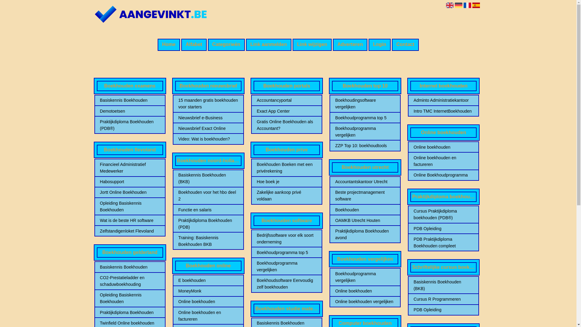 The height and width of the screenshot is (327, 581). What do you see at coordinates (444, 100) in the screenshot?
I see `Adminto Administratiekantoor` at bounding box center [444, 100].